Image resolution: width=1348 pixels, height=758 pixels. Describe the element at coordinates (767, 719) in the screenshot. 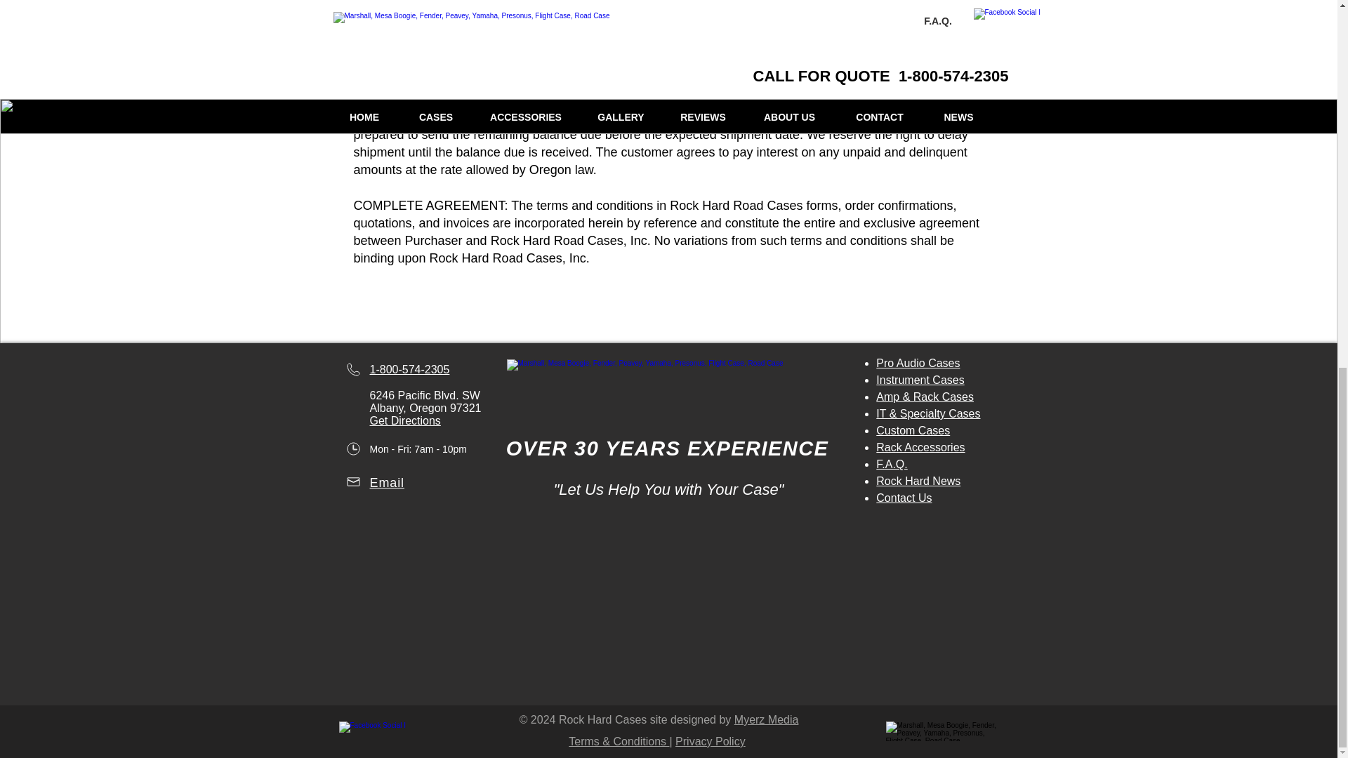

I see `Myerz Media` at that location.